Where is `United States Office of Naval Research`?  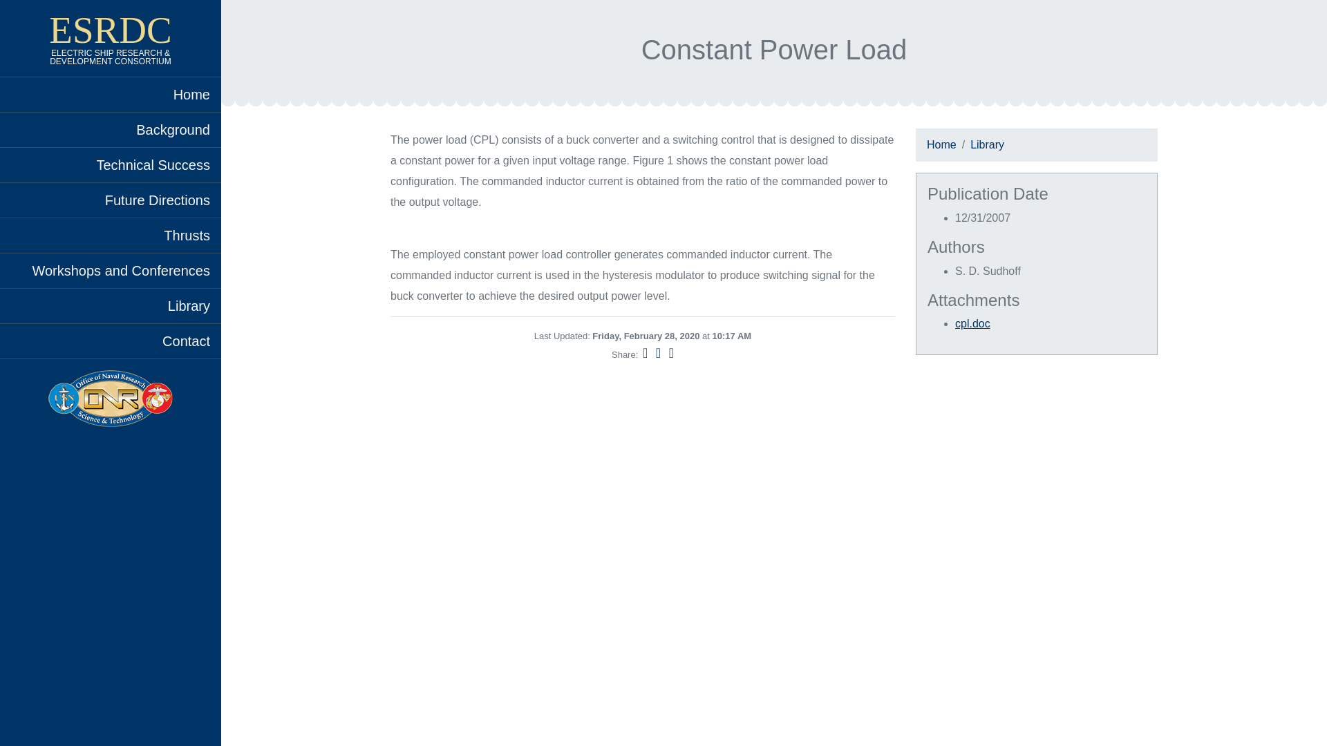
United States Office of Naval Research is located at coordinates (110, 398).